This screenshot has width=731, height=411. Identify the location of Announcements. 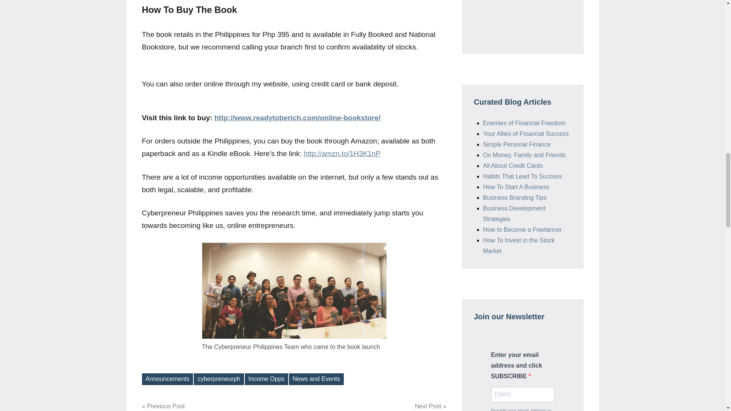
(267, 379).